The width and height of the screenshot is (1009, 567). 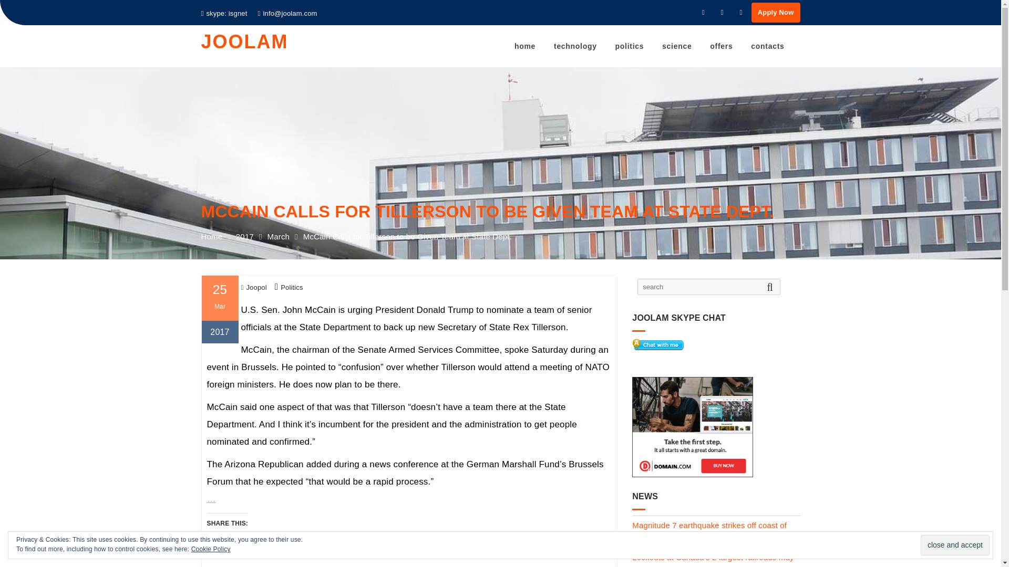 I want to click on Click to share on Facebook, so click(x=236, y=543).